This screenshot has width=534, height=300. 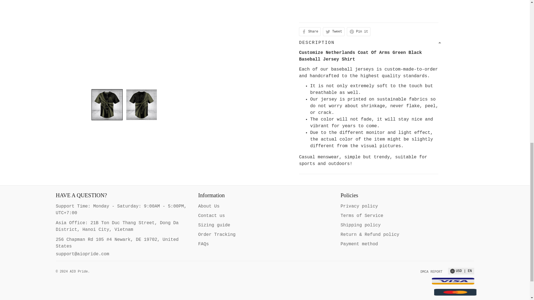 I want to click on Contact us, so click(x=211, y=216).